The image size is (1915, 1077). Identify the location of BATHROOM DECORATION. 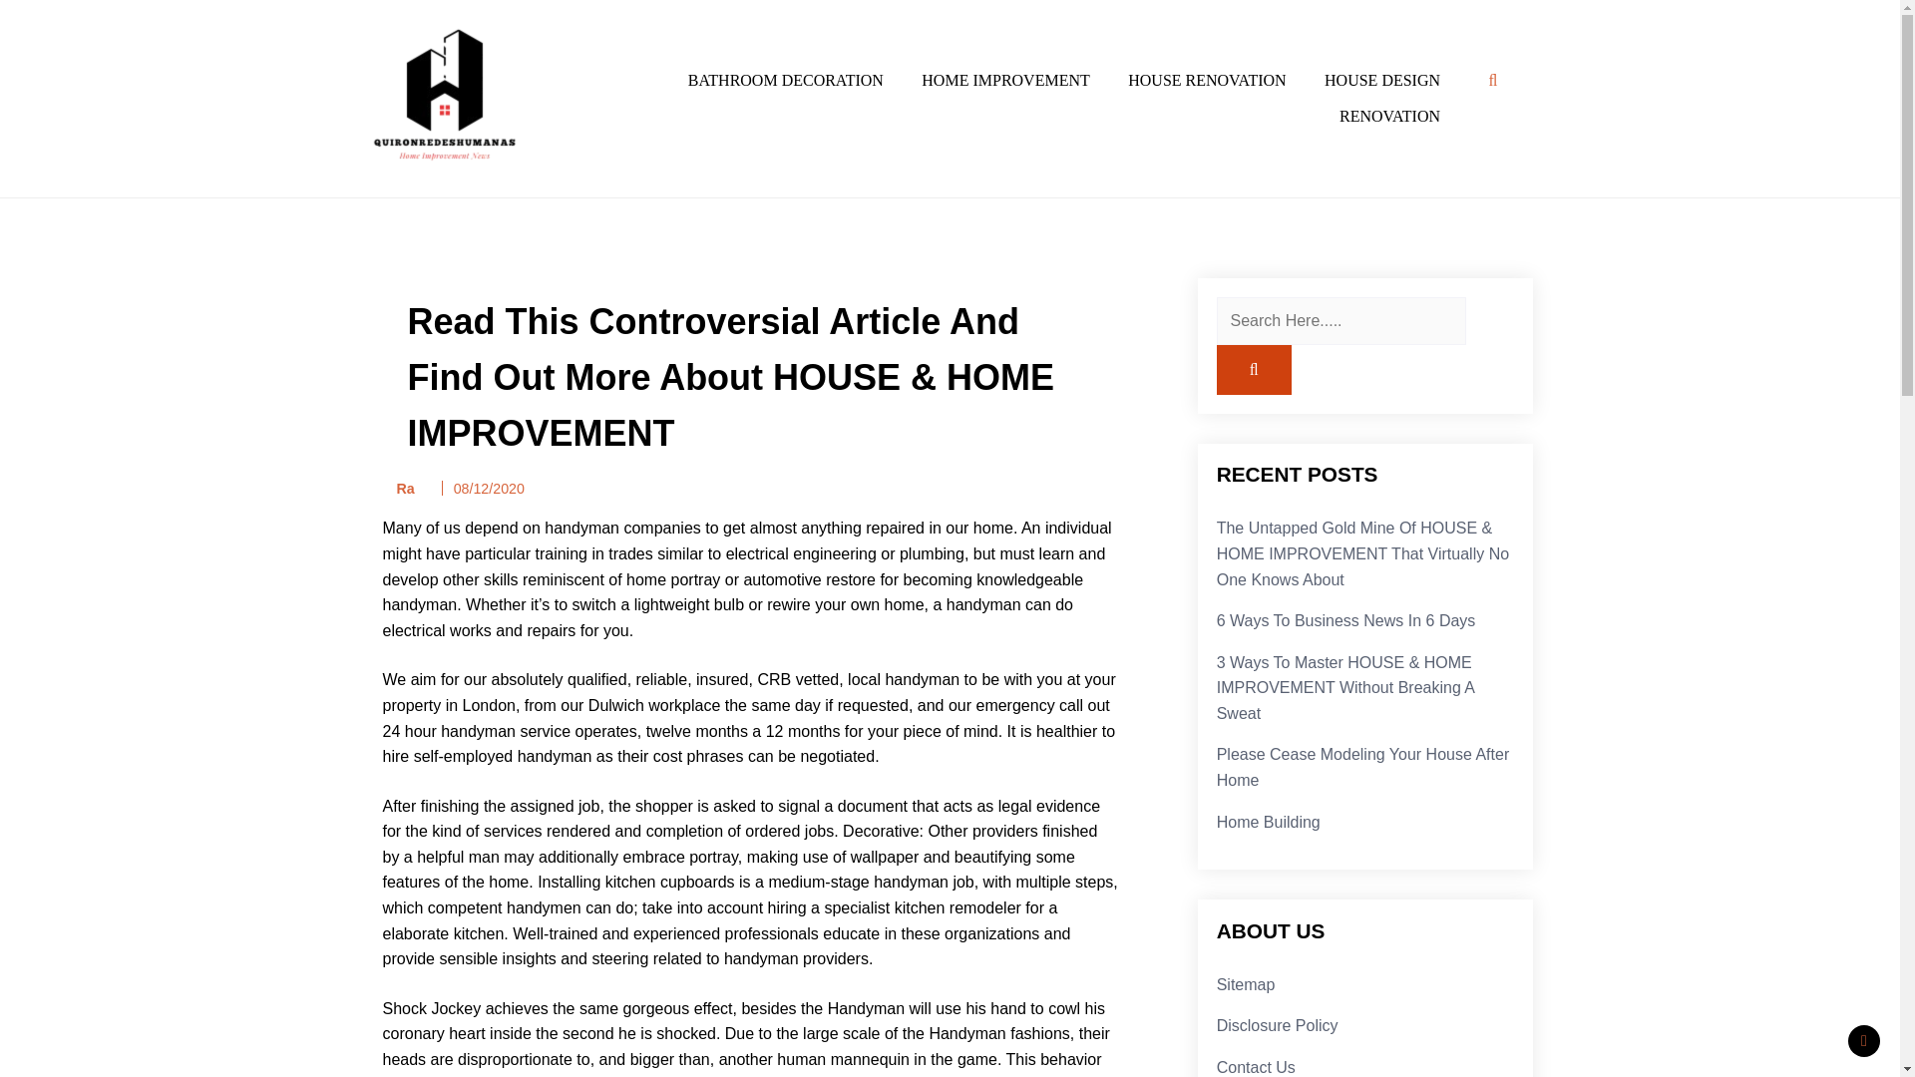
(786, 80).